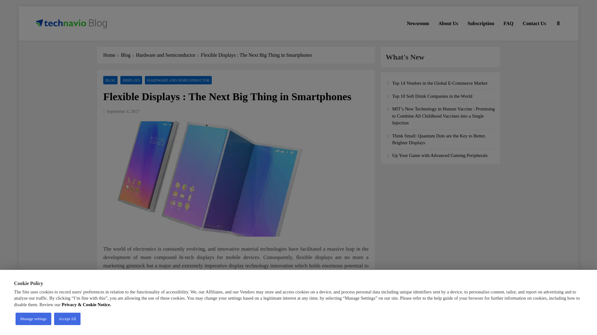  What do you see at coordinates (440, 83) in the screenshot?
I see `Top 14 Vendors in the Global E-Commerce Market` at bounding box center [440, 83].